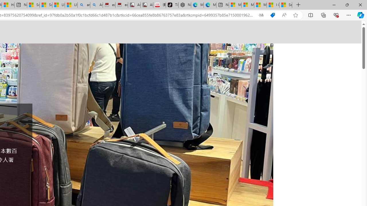  What do you see at coordinates (273, 5) in the screenshot?
I see `I Gained 20 Pounds of Muscle in 30 Days! | Watch` at bounding box center [273, 5].